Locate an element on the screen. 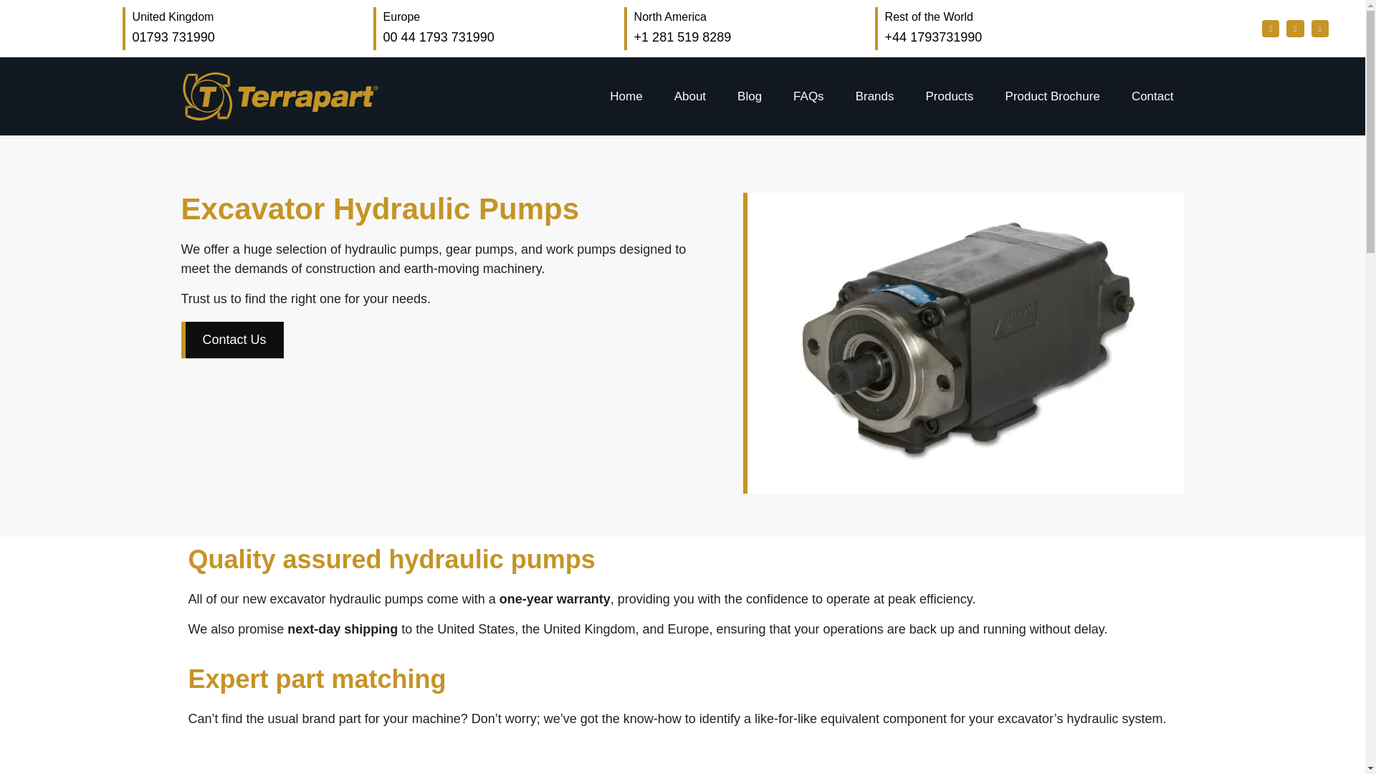 This screenshot has width=1376, height=774. Brands is located at coordinates (749, 96).